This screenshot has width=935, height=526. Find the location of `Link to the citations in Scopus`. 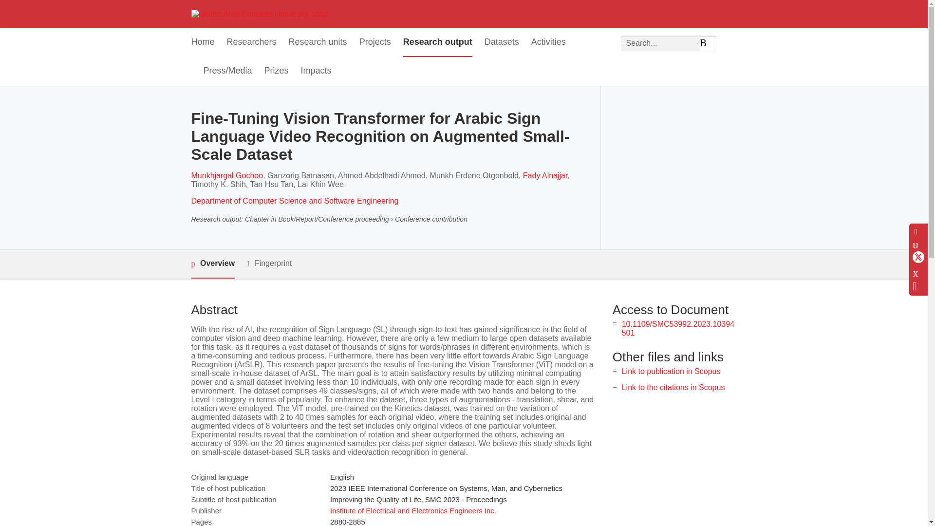

Link to the citations in Scopus is located at coordinates (673, 387).